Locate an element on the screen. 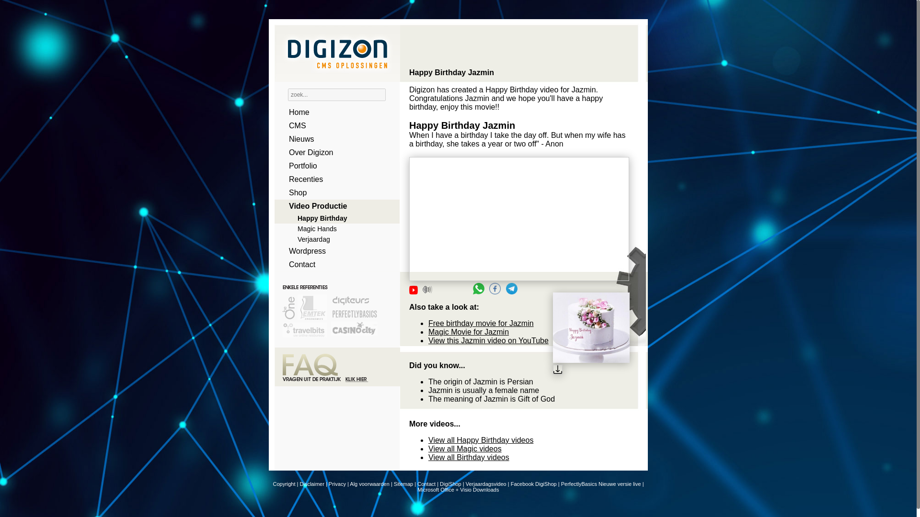 Image resolution: width=920 pixels, height=517 pixels. Contact is located at coordinates (333, 264).